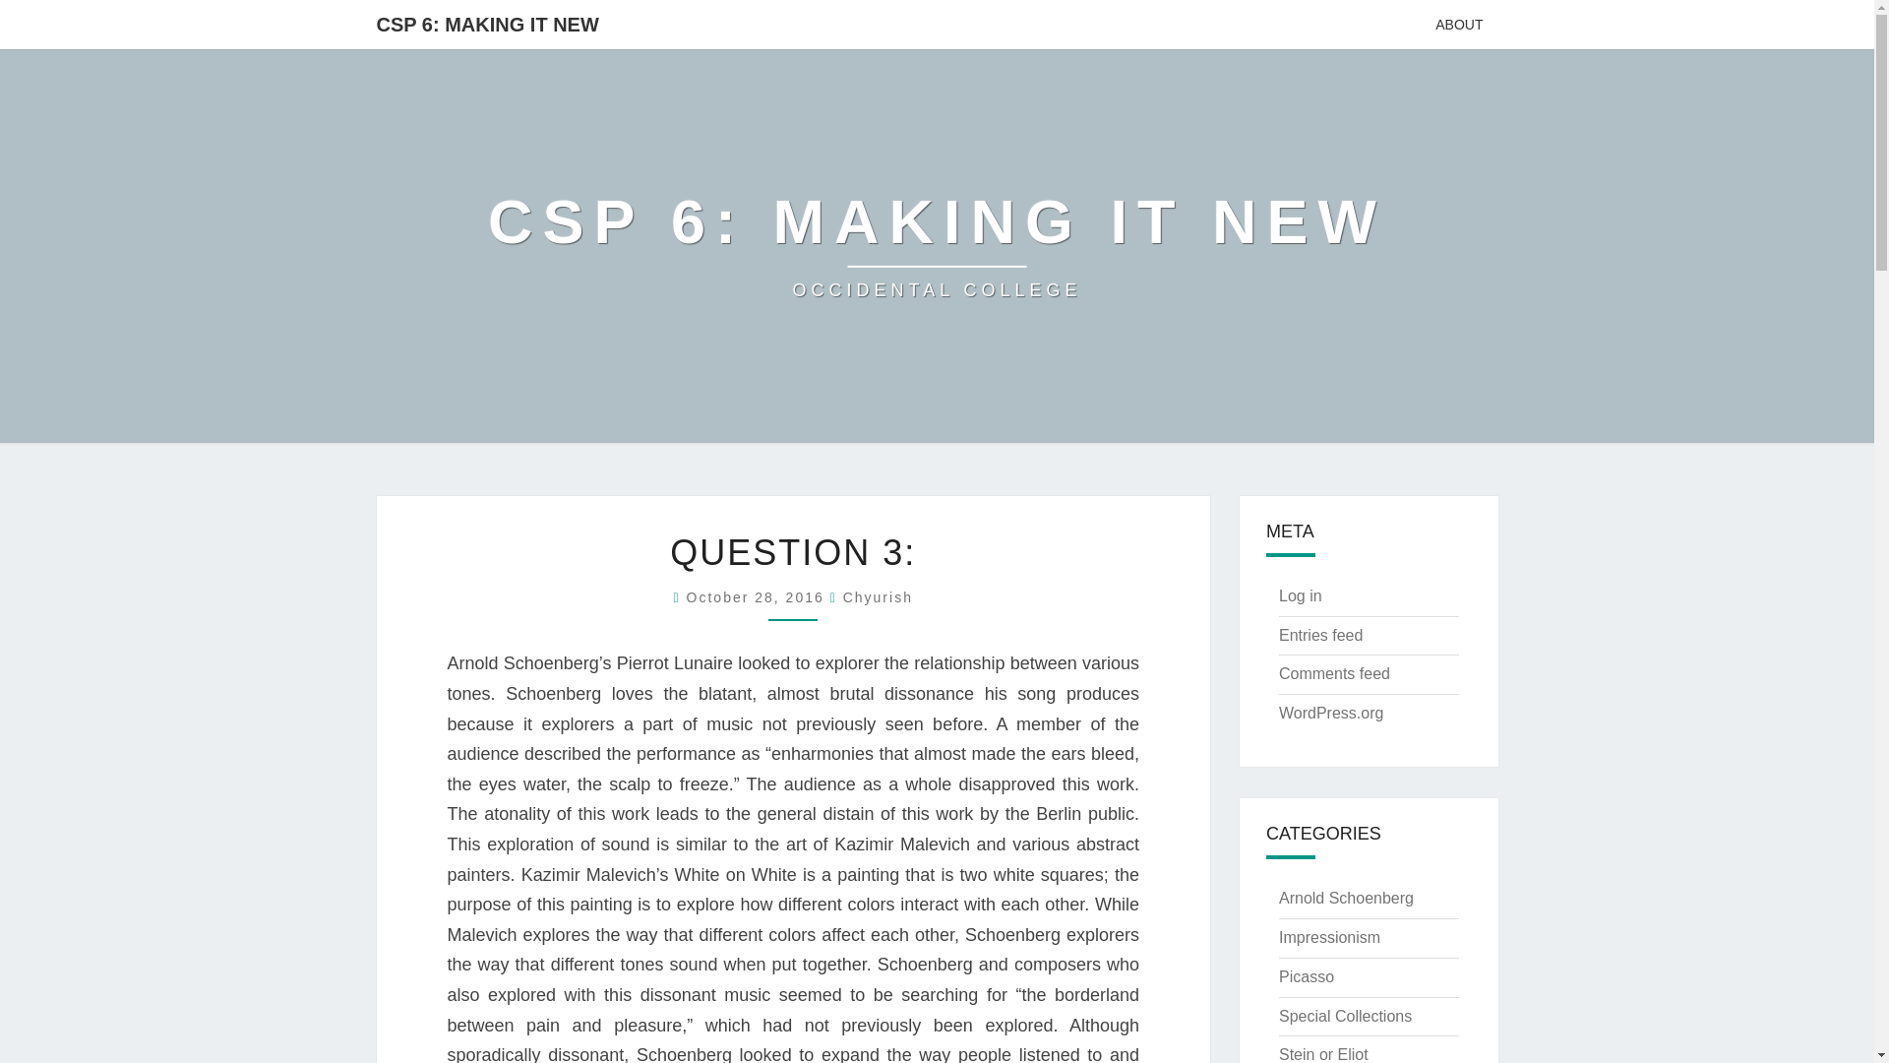  Describe the element at coordinates (1458, 24) in the screenshot. I see `ABOUT` at that location.